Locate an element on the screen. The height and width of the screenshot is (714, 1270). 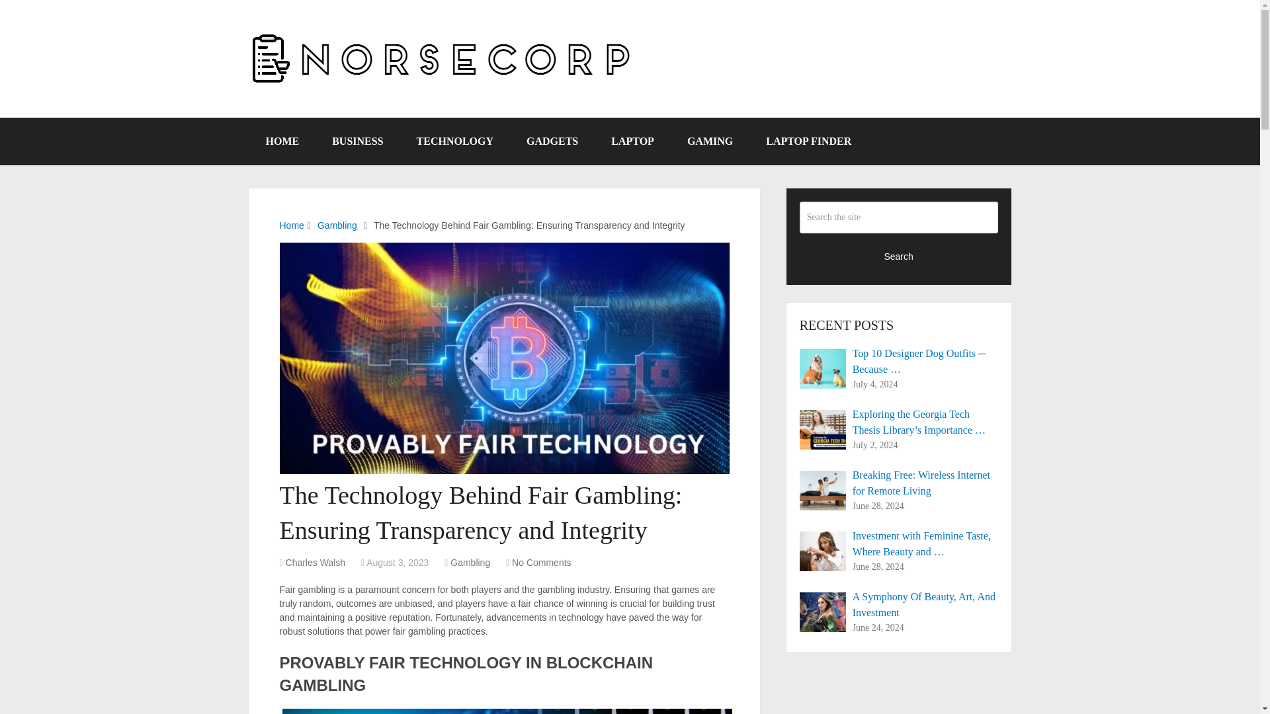
No Comments is located at coordinates (541, 562).